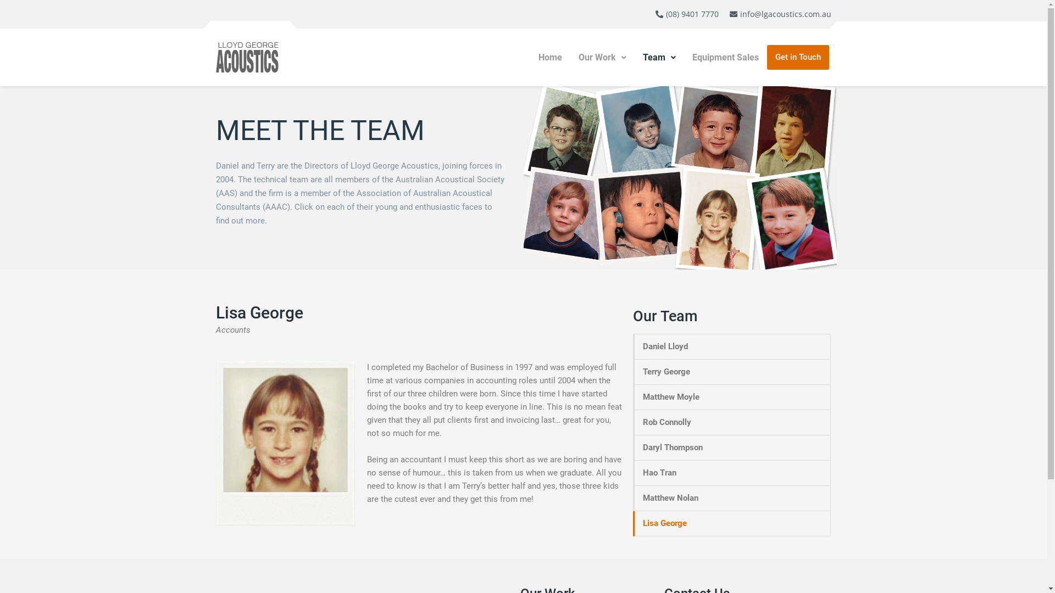 The width and height of the screenshot is (1055, 593). What do you see at coordinates (732, 398) in the screenshot?
I see `Matthew Moyle` at bounding box center [732, 398].